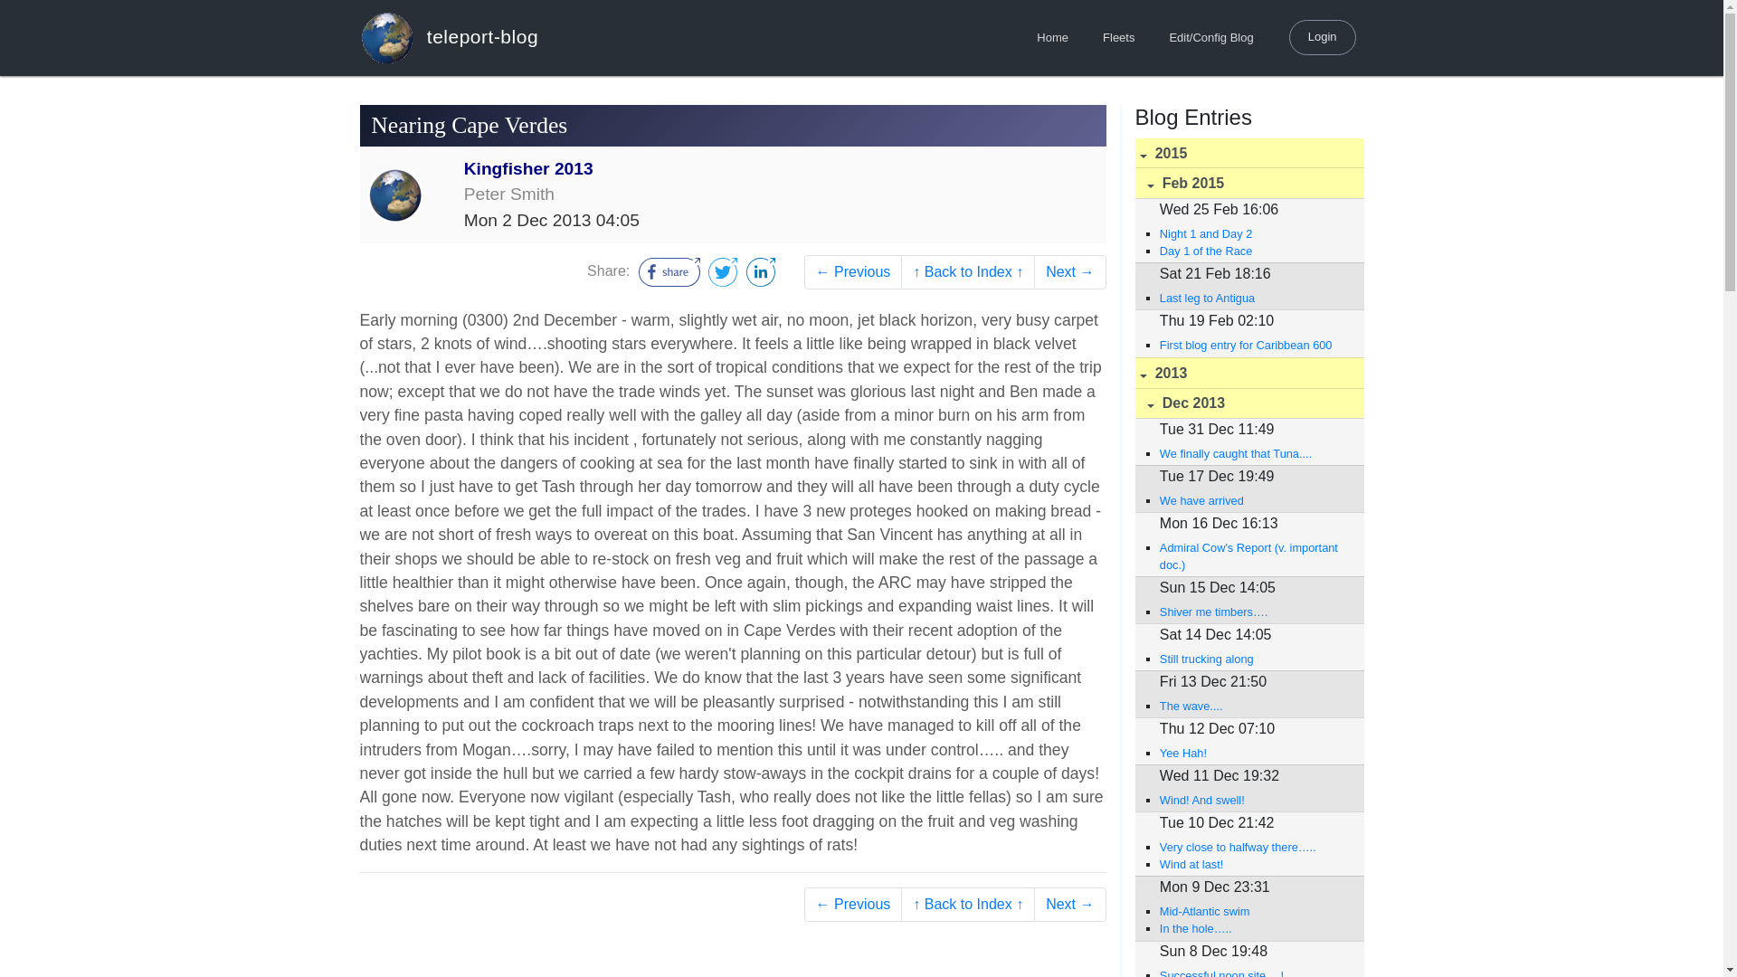 The width and height of the screenshot is (1737, 977). I want to click on We have arrived, so click(1253, 500).